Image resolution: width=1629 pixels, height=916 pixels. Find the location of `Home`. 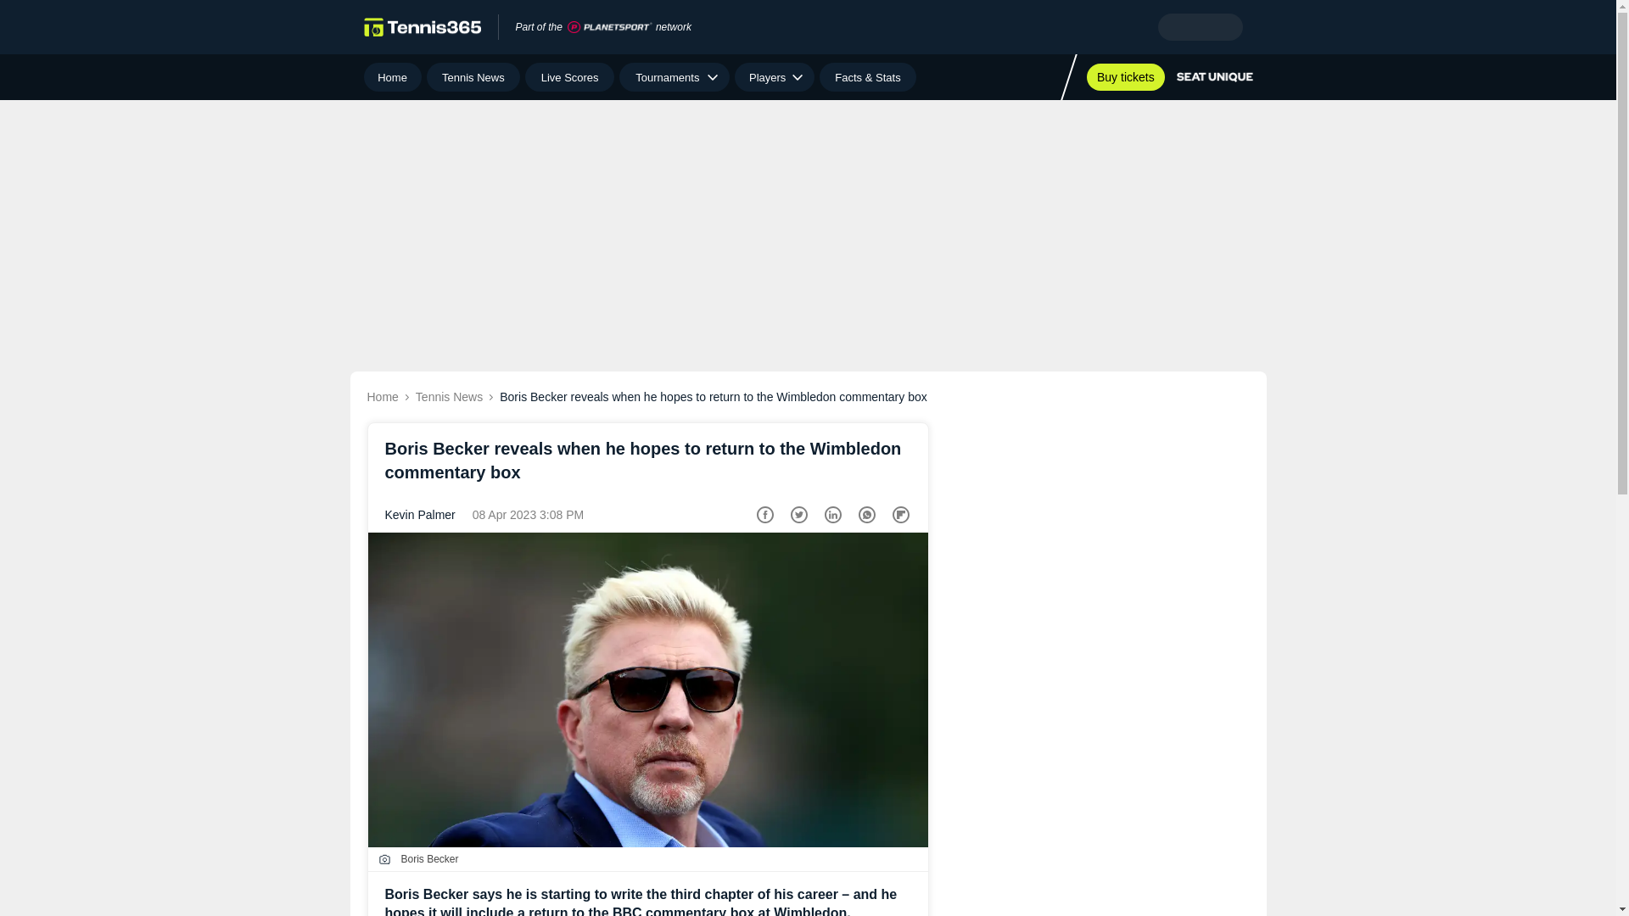

Home is located at coordinates (392, 77).